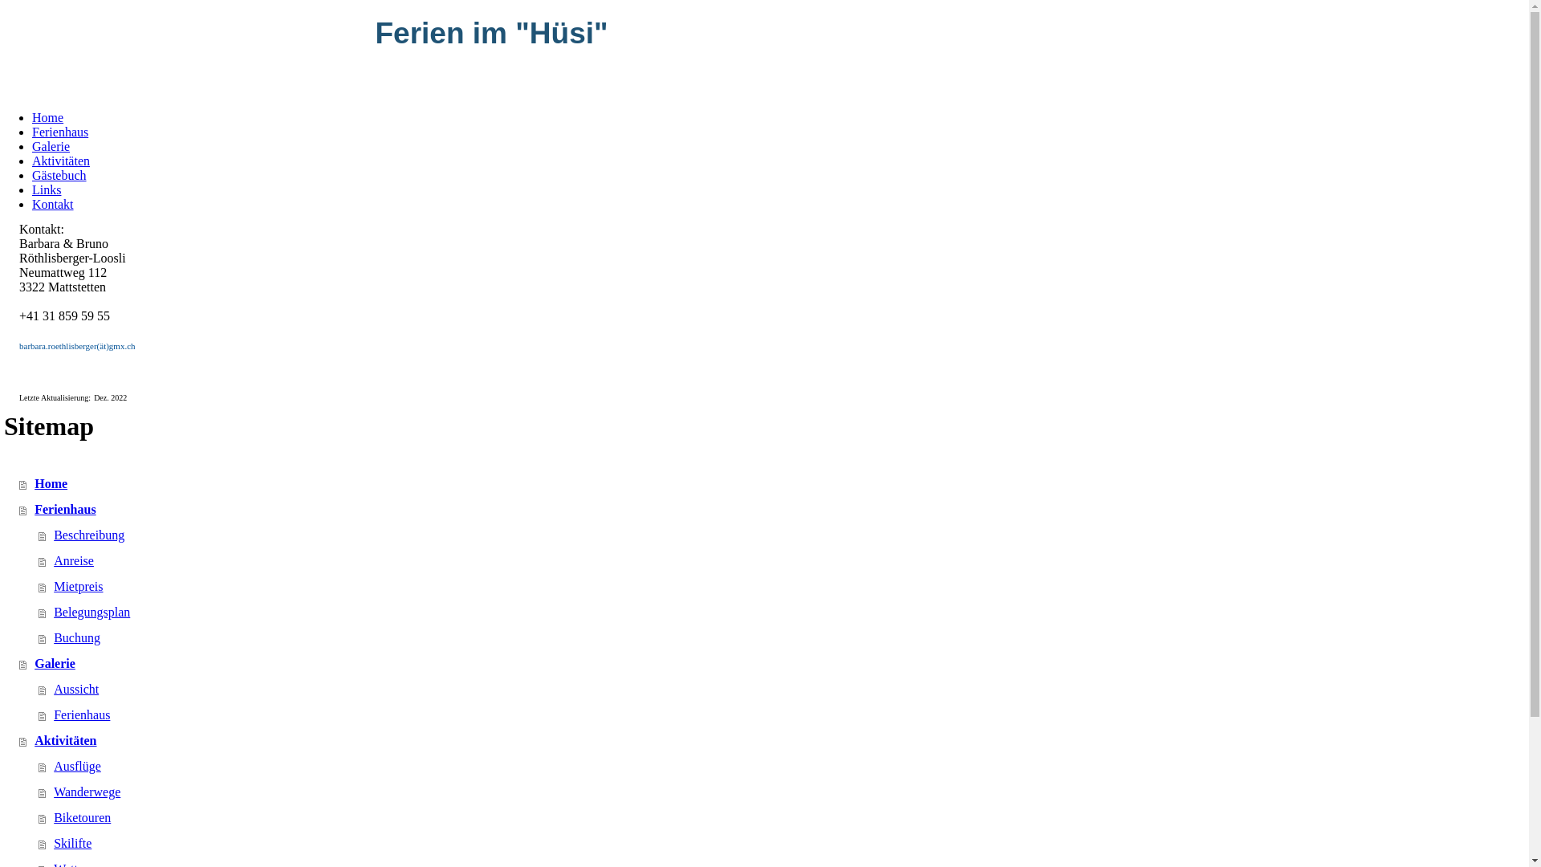 Image resolution: width=1541 pixels, height=867 pixels. I want to click on Aussicht, so click(783, 690).